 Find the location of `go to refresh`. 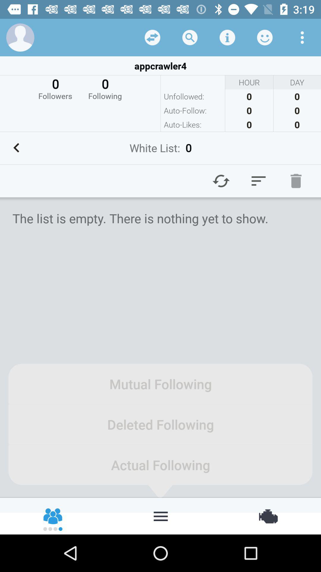

go to refresh is located at coordinates (221, 181).